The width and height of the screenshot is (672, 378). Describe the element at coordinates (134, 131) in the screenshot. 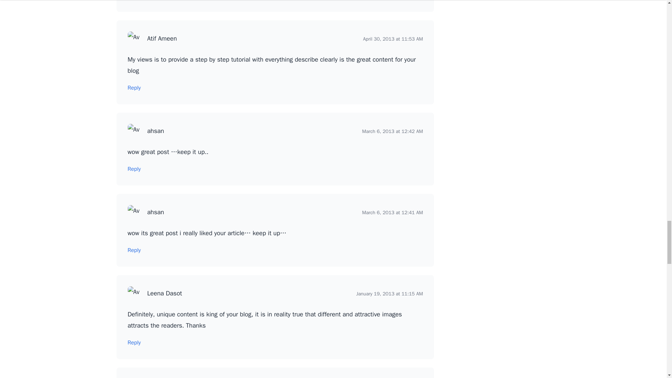

I see `Gravatar for ahsan` at that location.